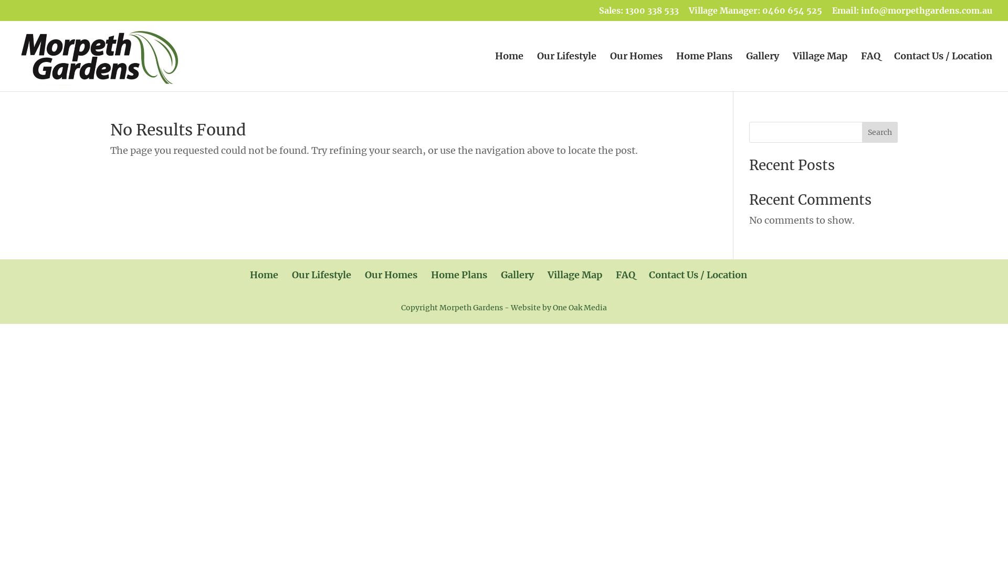  I want to click on Home, so click(509, 72).